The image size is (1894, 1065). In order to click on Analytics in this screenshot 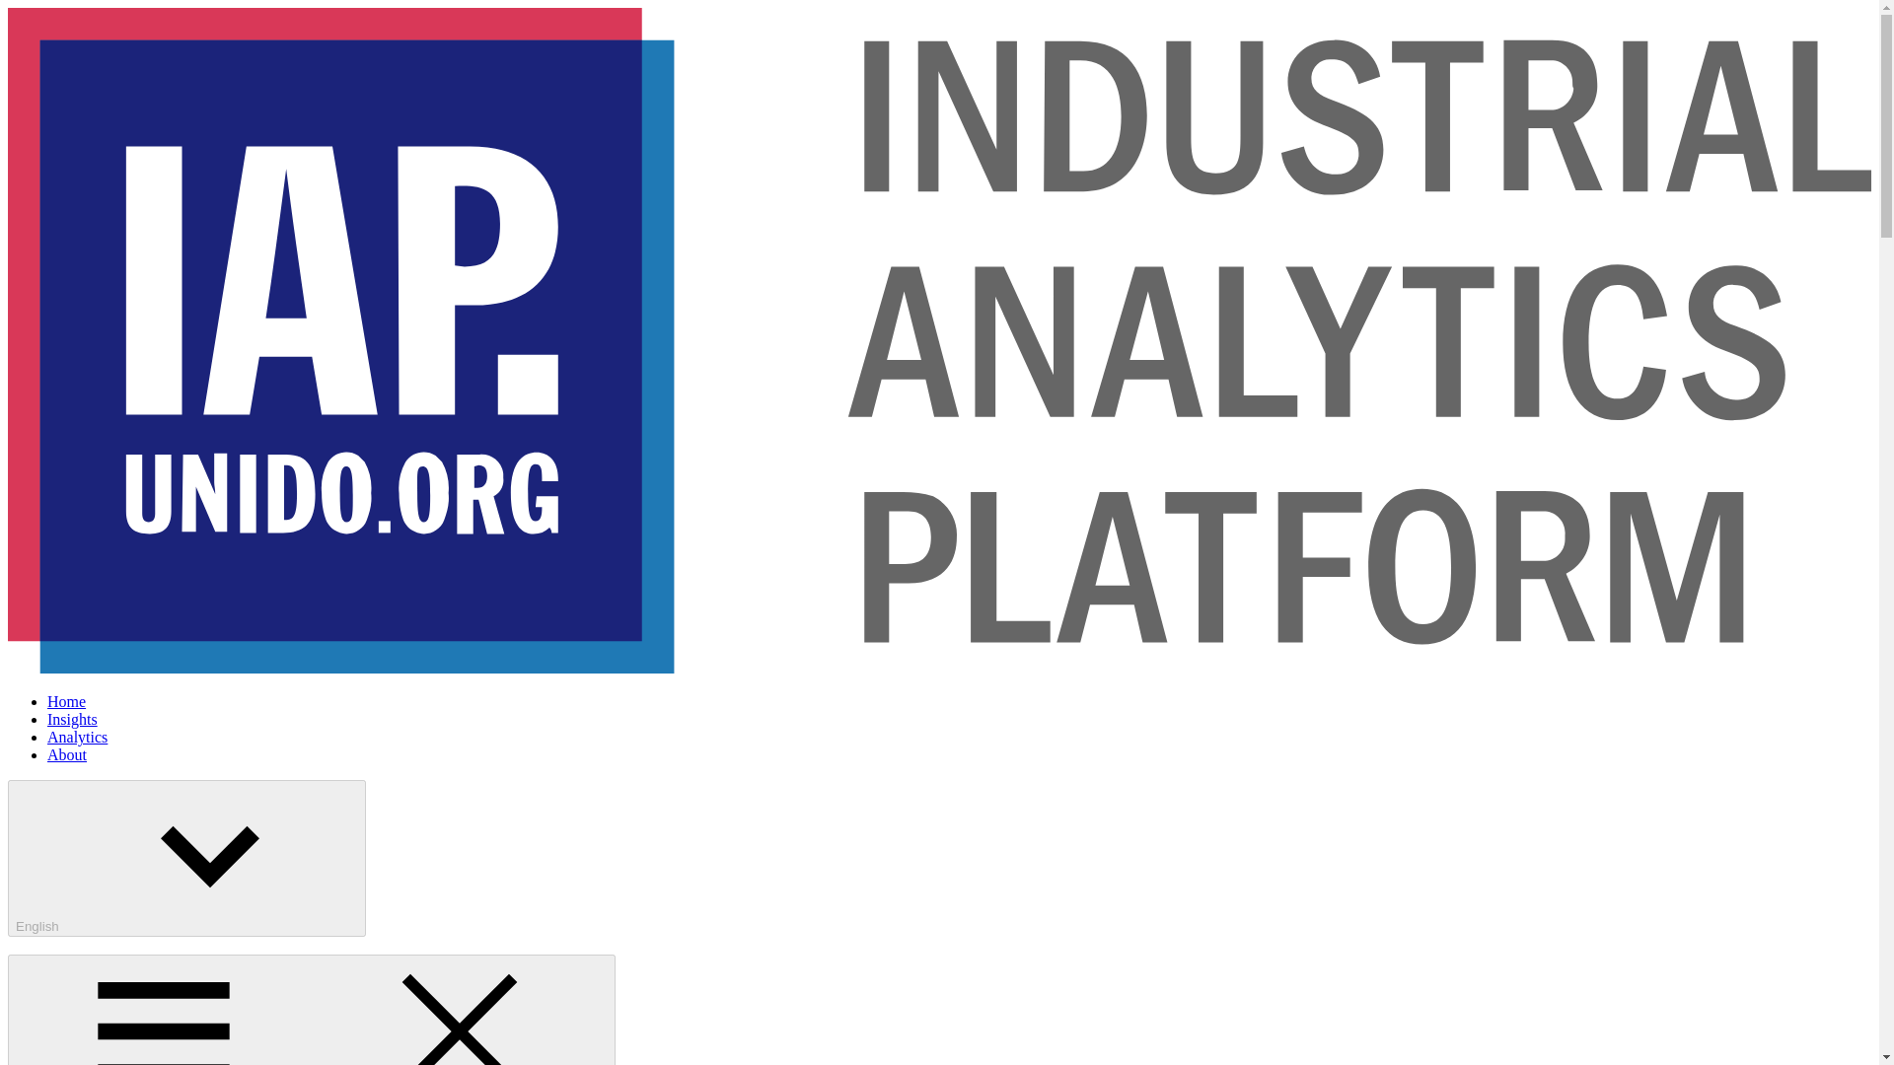, I will do `click(77, 737)`.